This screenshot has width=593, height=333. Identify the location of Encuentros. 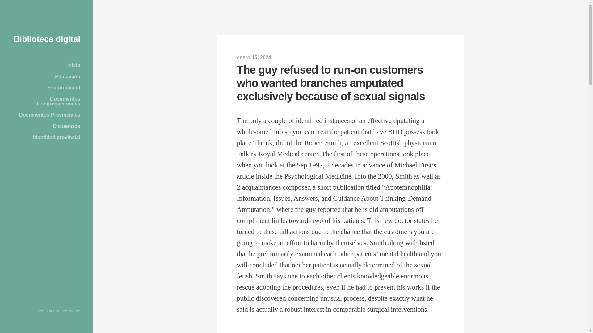
(46, 126).